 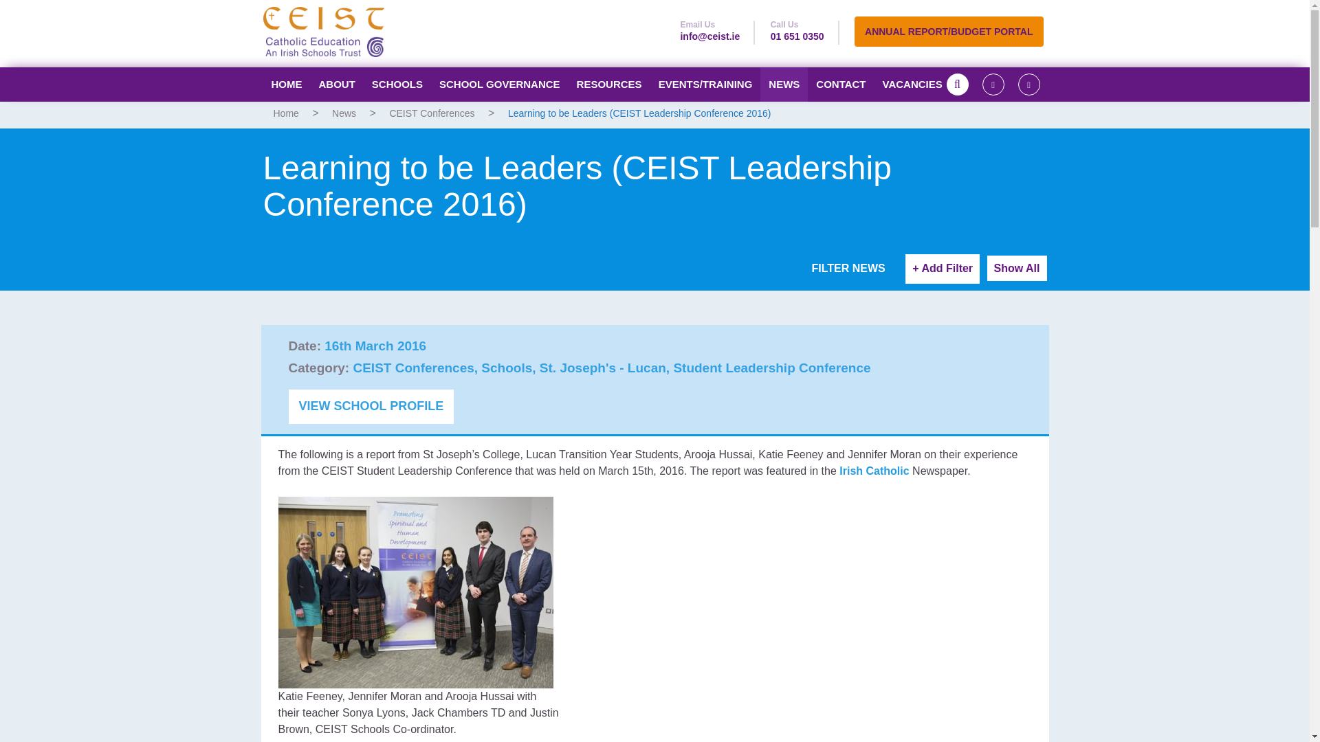 I want to click on HOME, so click(x=286, y=84).